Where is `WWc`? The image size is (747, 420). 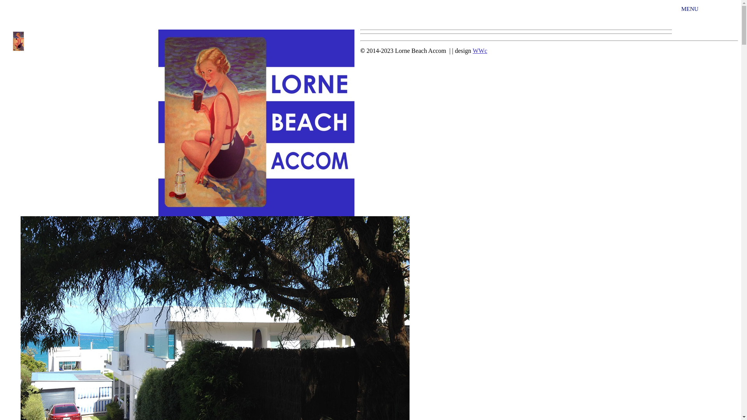 WWc is located at coordinates (480, 51).